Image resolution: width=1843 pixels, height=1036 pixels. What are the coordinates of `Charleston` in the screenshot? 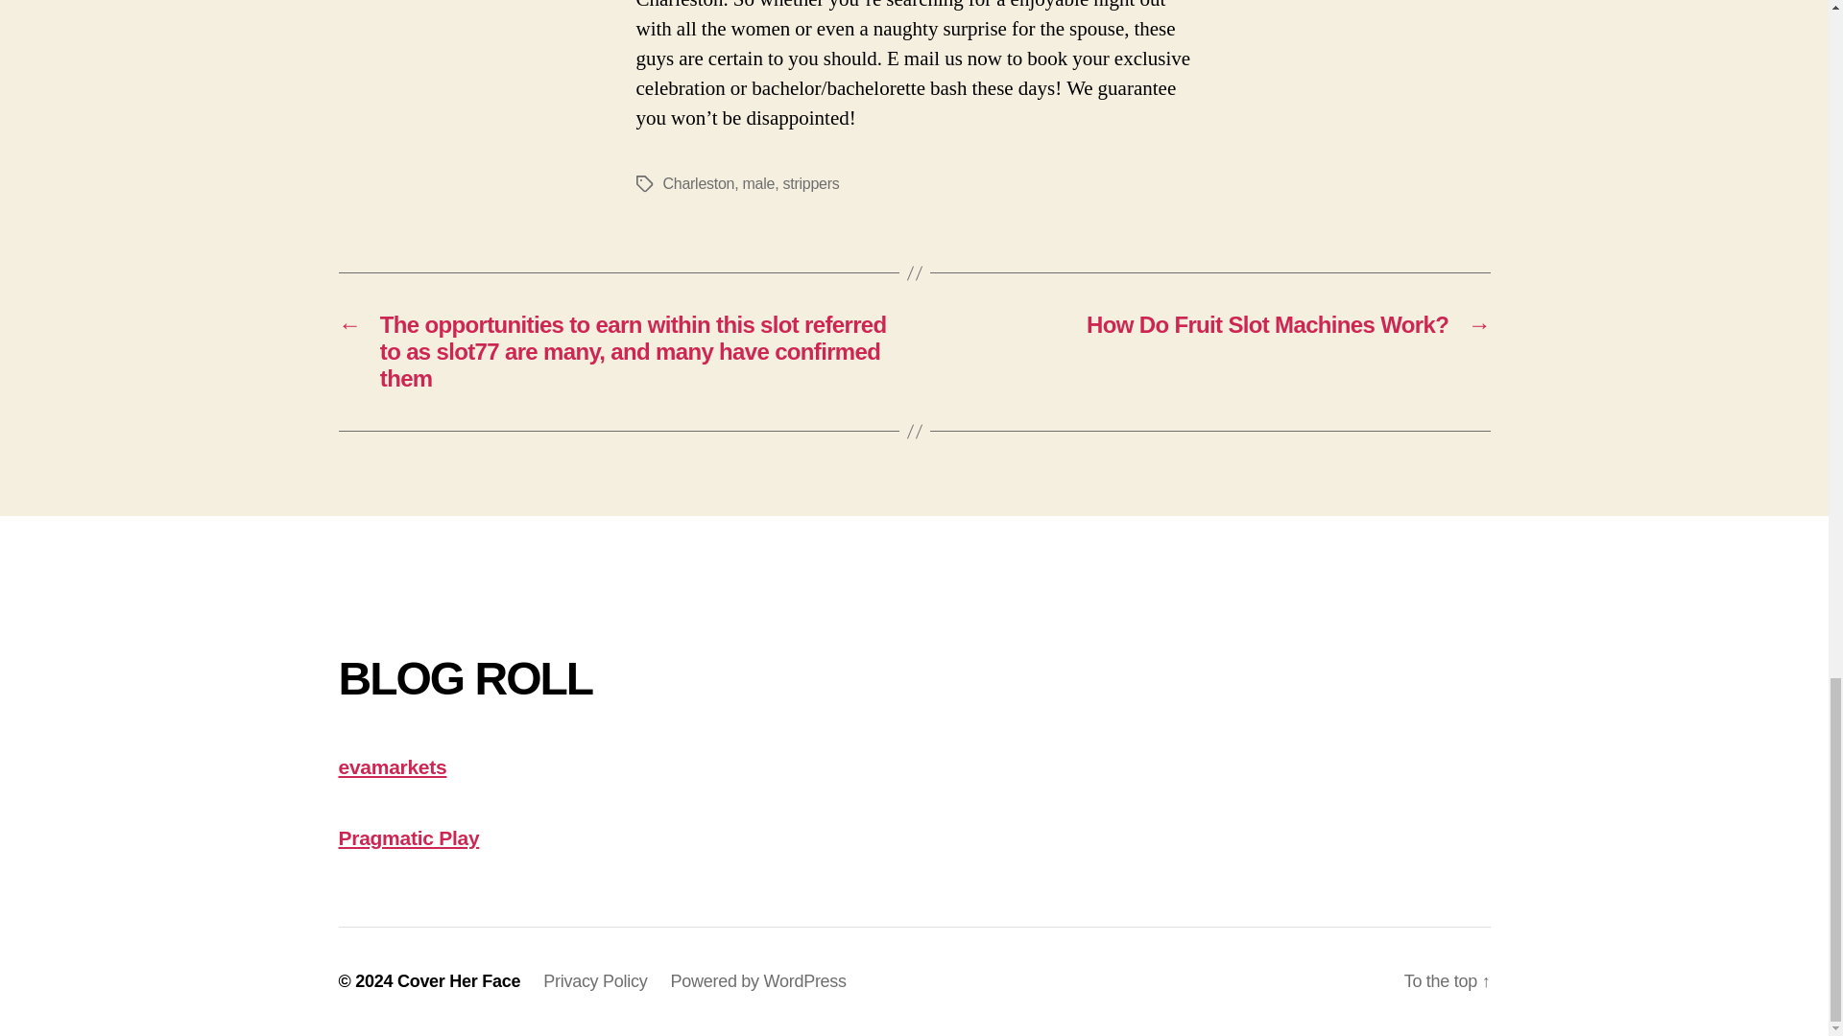 It's located at (697, 182).